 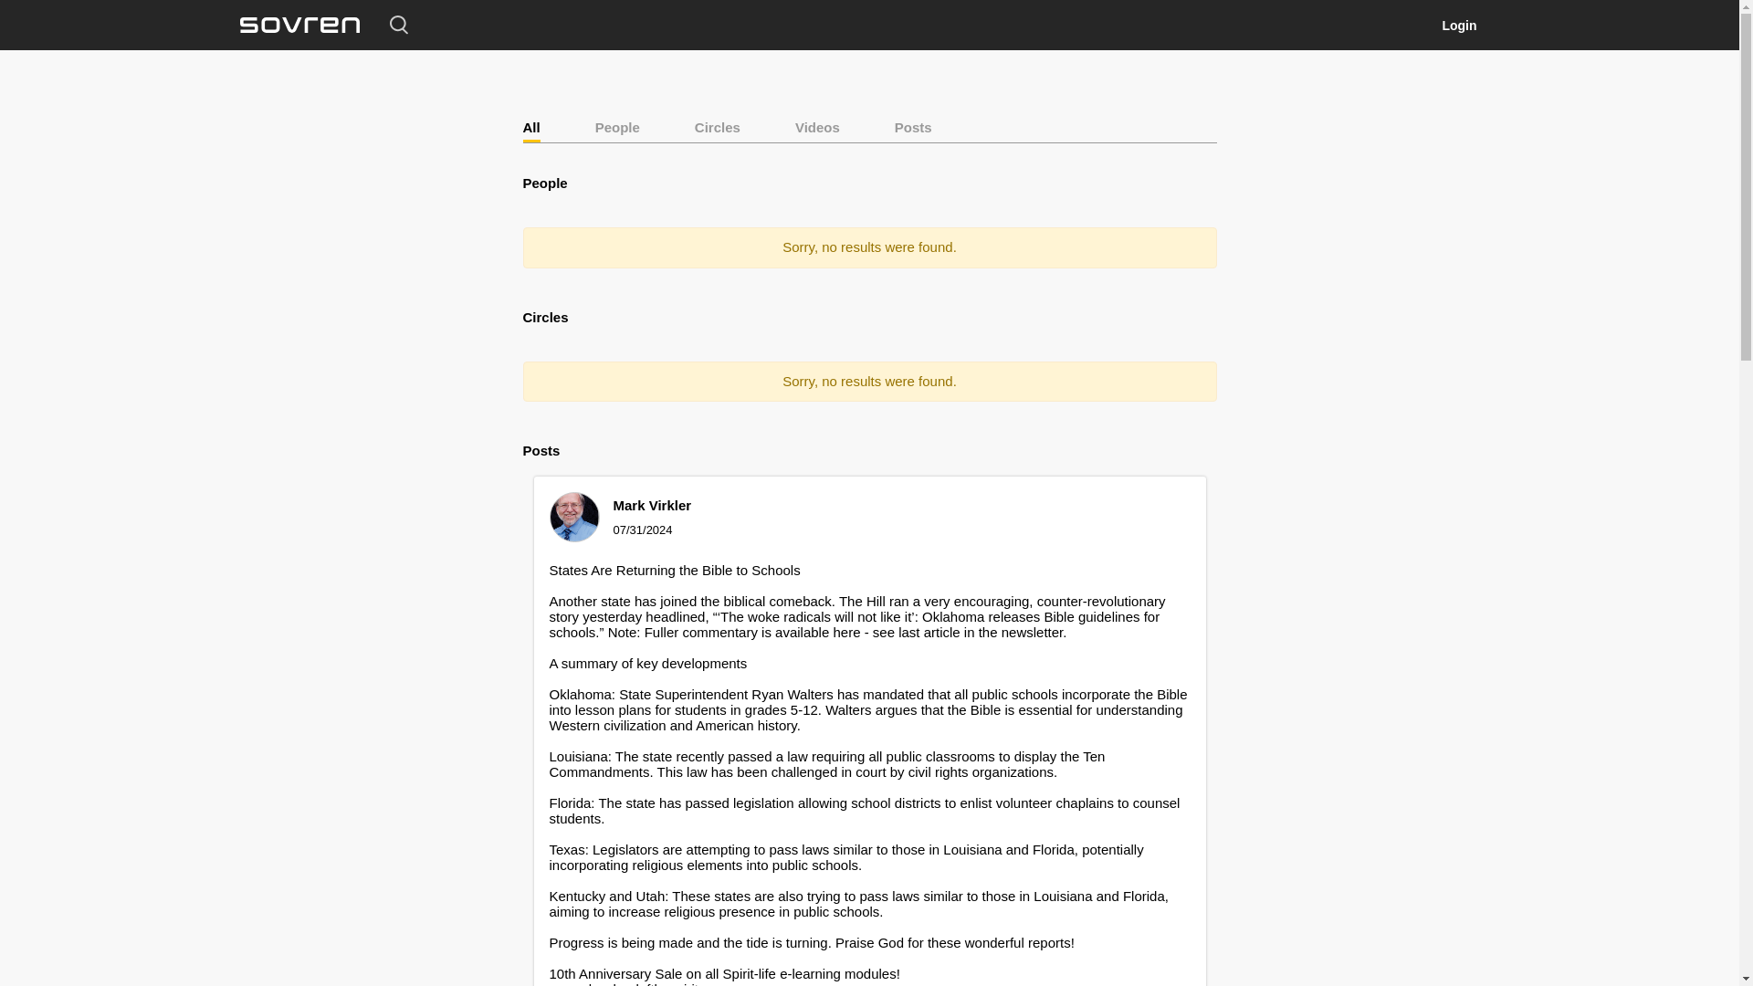 I want to click on Login, so click(x=1458, y=26).